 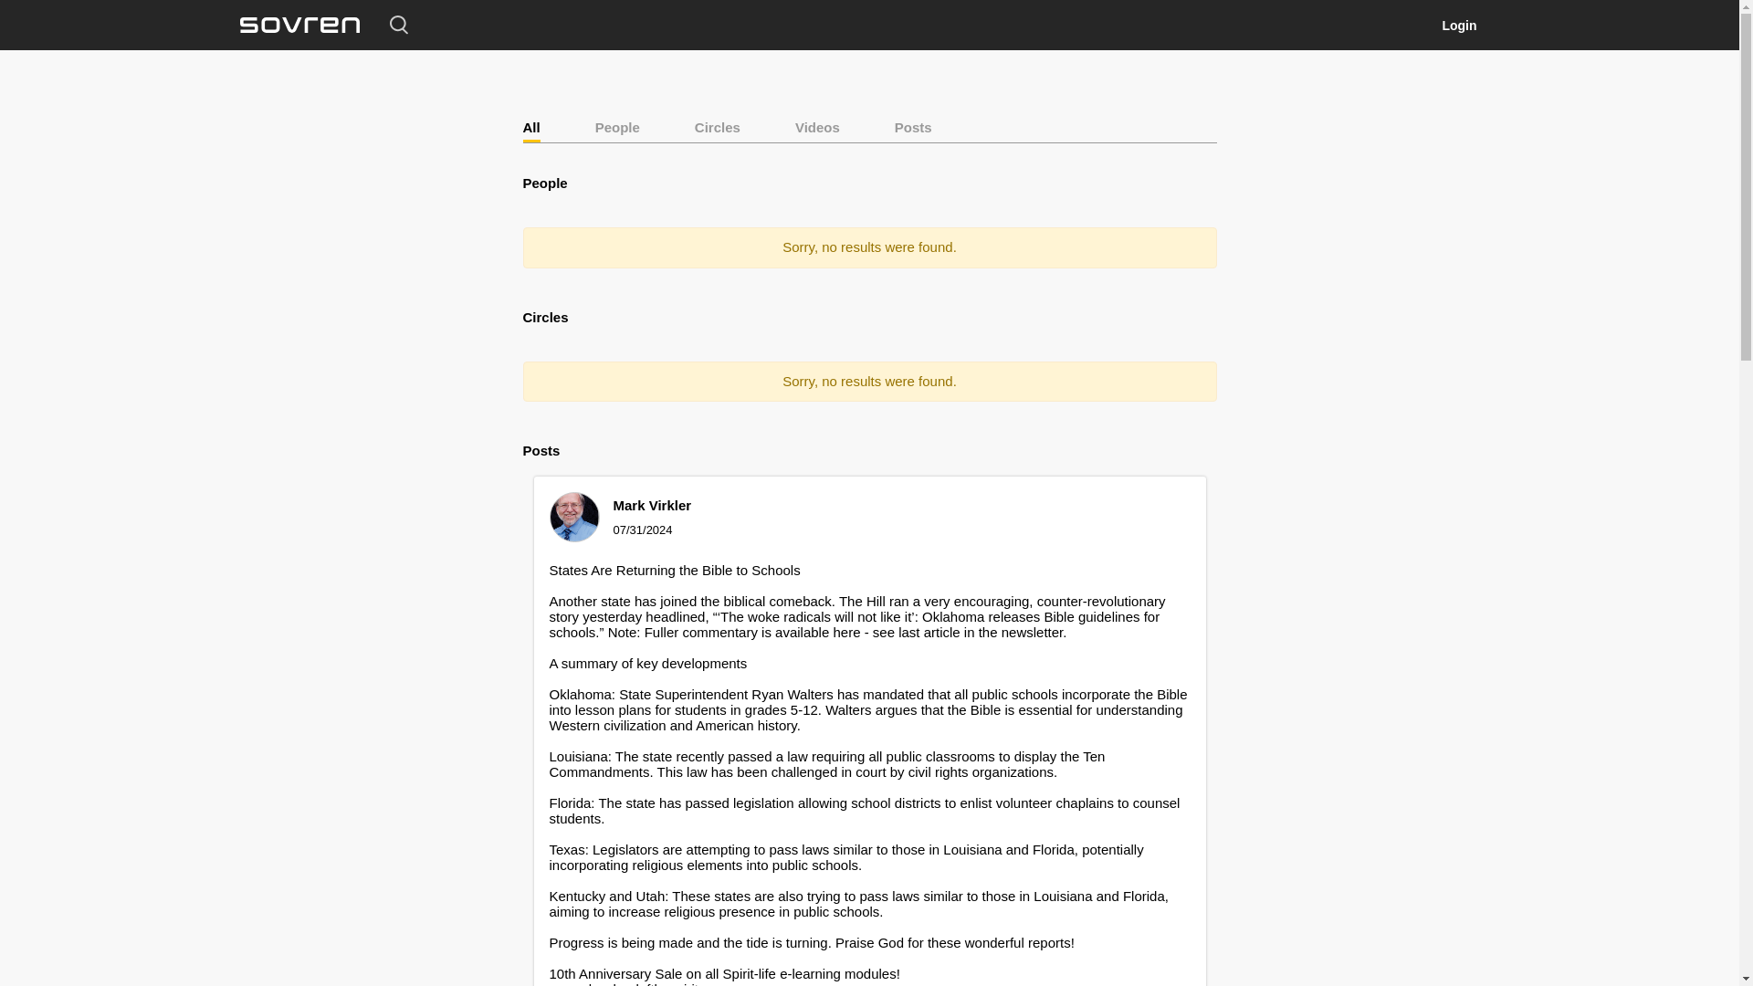 I want to click on Login, so click(x=1458, y=26).